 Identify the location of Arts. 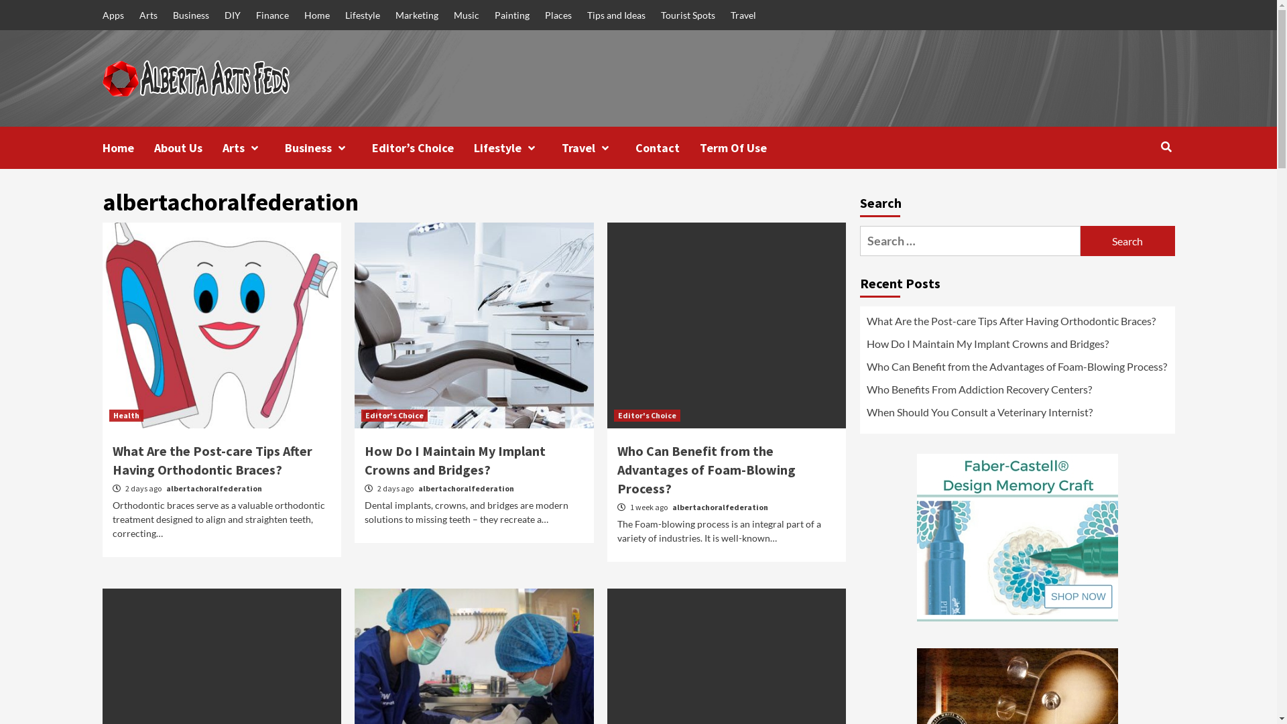
(148, 15).